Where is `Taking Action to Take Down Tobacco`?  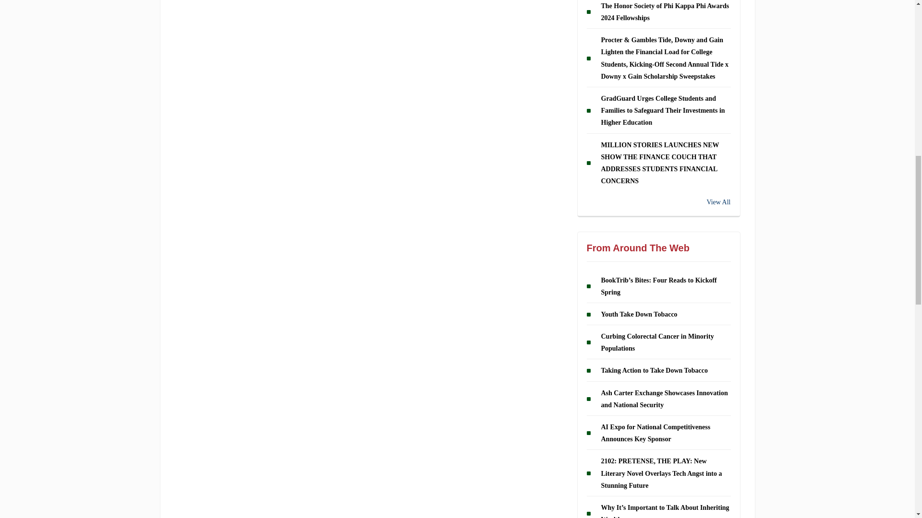 Taking Action to Take Down Tobacco is located at coordinates (654, 275).